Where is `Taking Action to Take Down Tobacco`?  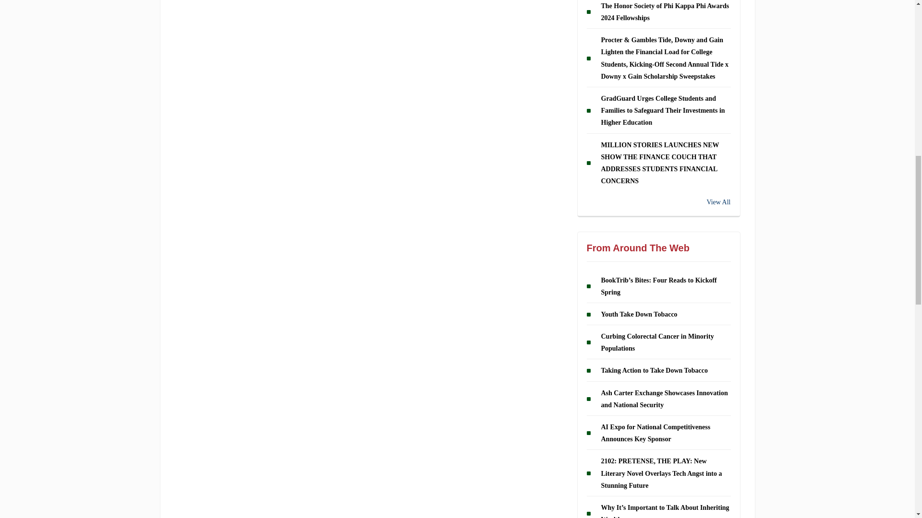 Taking Action to Take Down Tobacco is located at coordinates (654, 275).